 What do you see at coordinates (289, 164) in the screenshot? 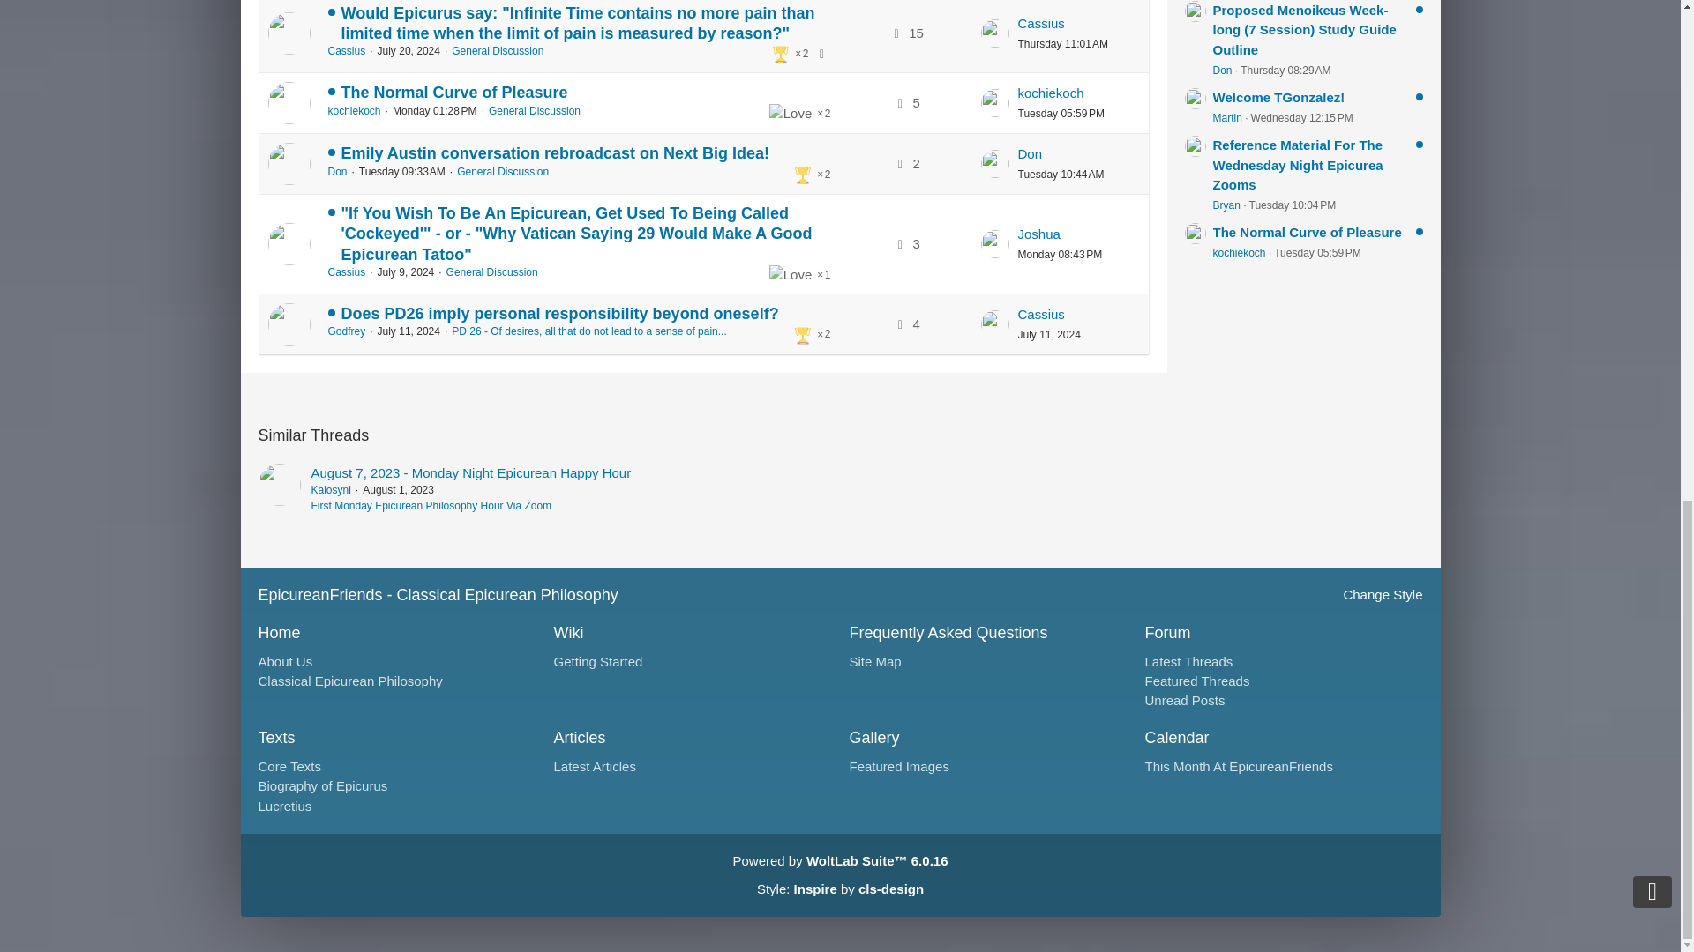
I see `Double-Click to Mark This Thread Read` at bounding box center [289, 164].